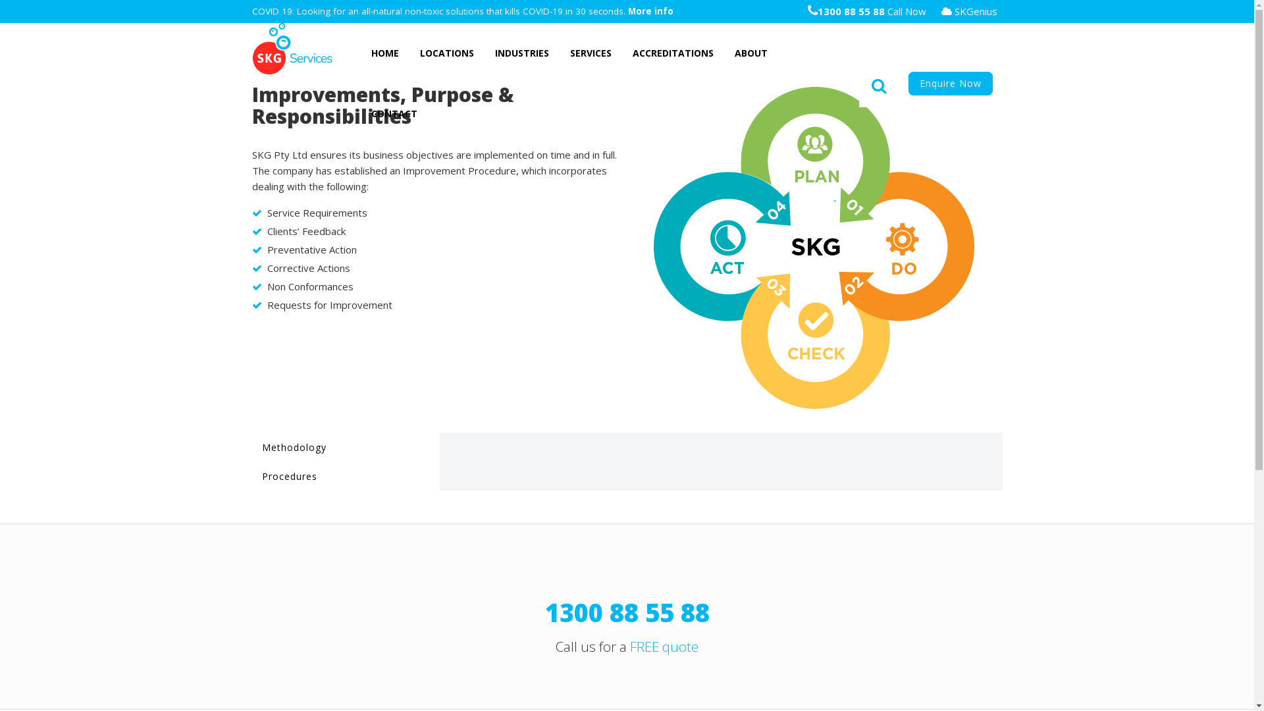 Image resolution: width=1264 pixels, height=711 pixels. What do you see at coordinates (385, 53) in the screenshot?
I see `HOME` at bounding box center [385, 53].